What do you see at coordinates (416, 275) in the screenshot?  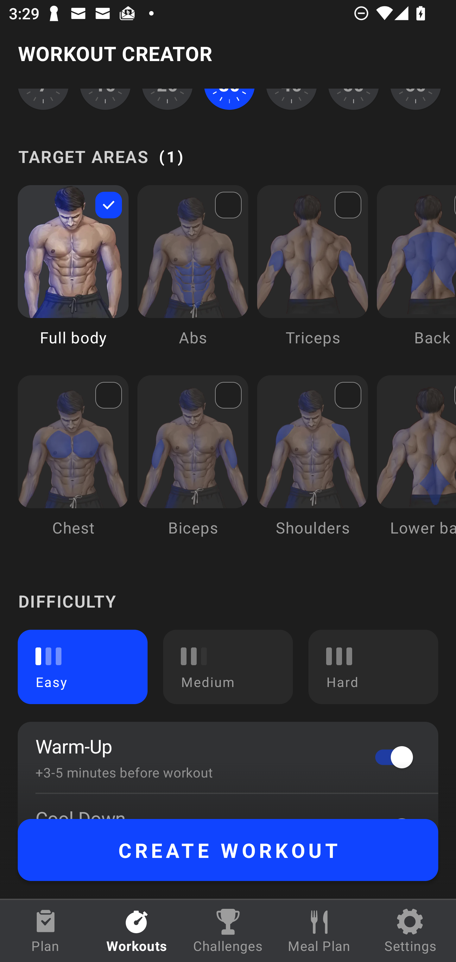 I see `Back` at bounding box center [416, 275].